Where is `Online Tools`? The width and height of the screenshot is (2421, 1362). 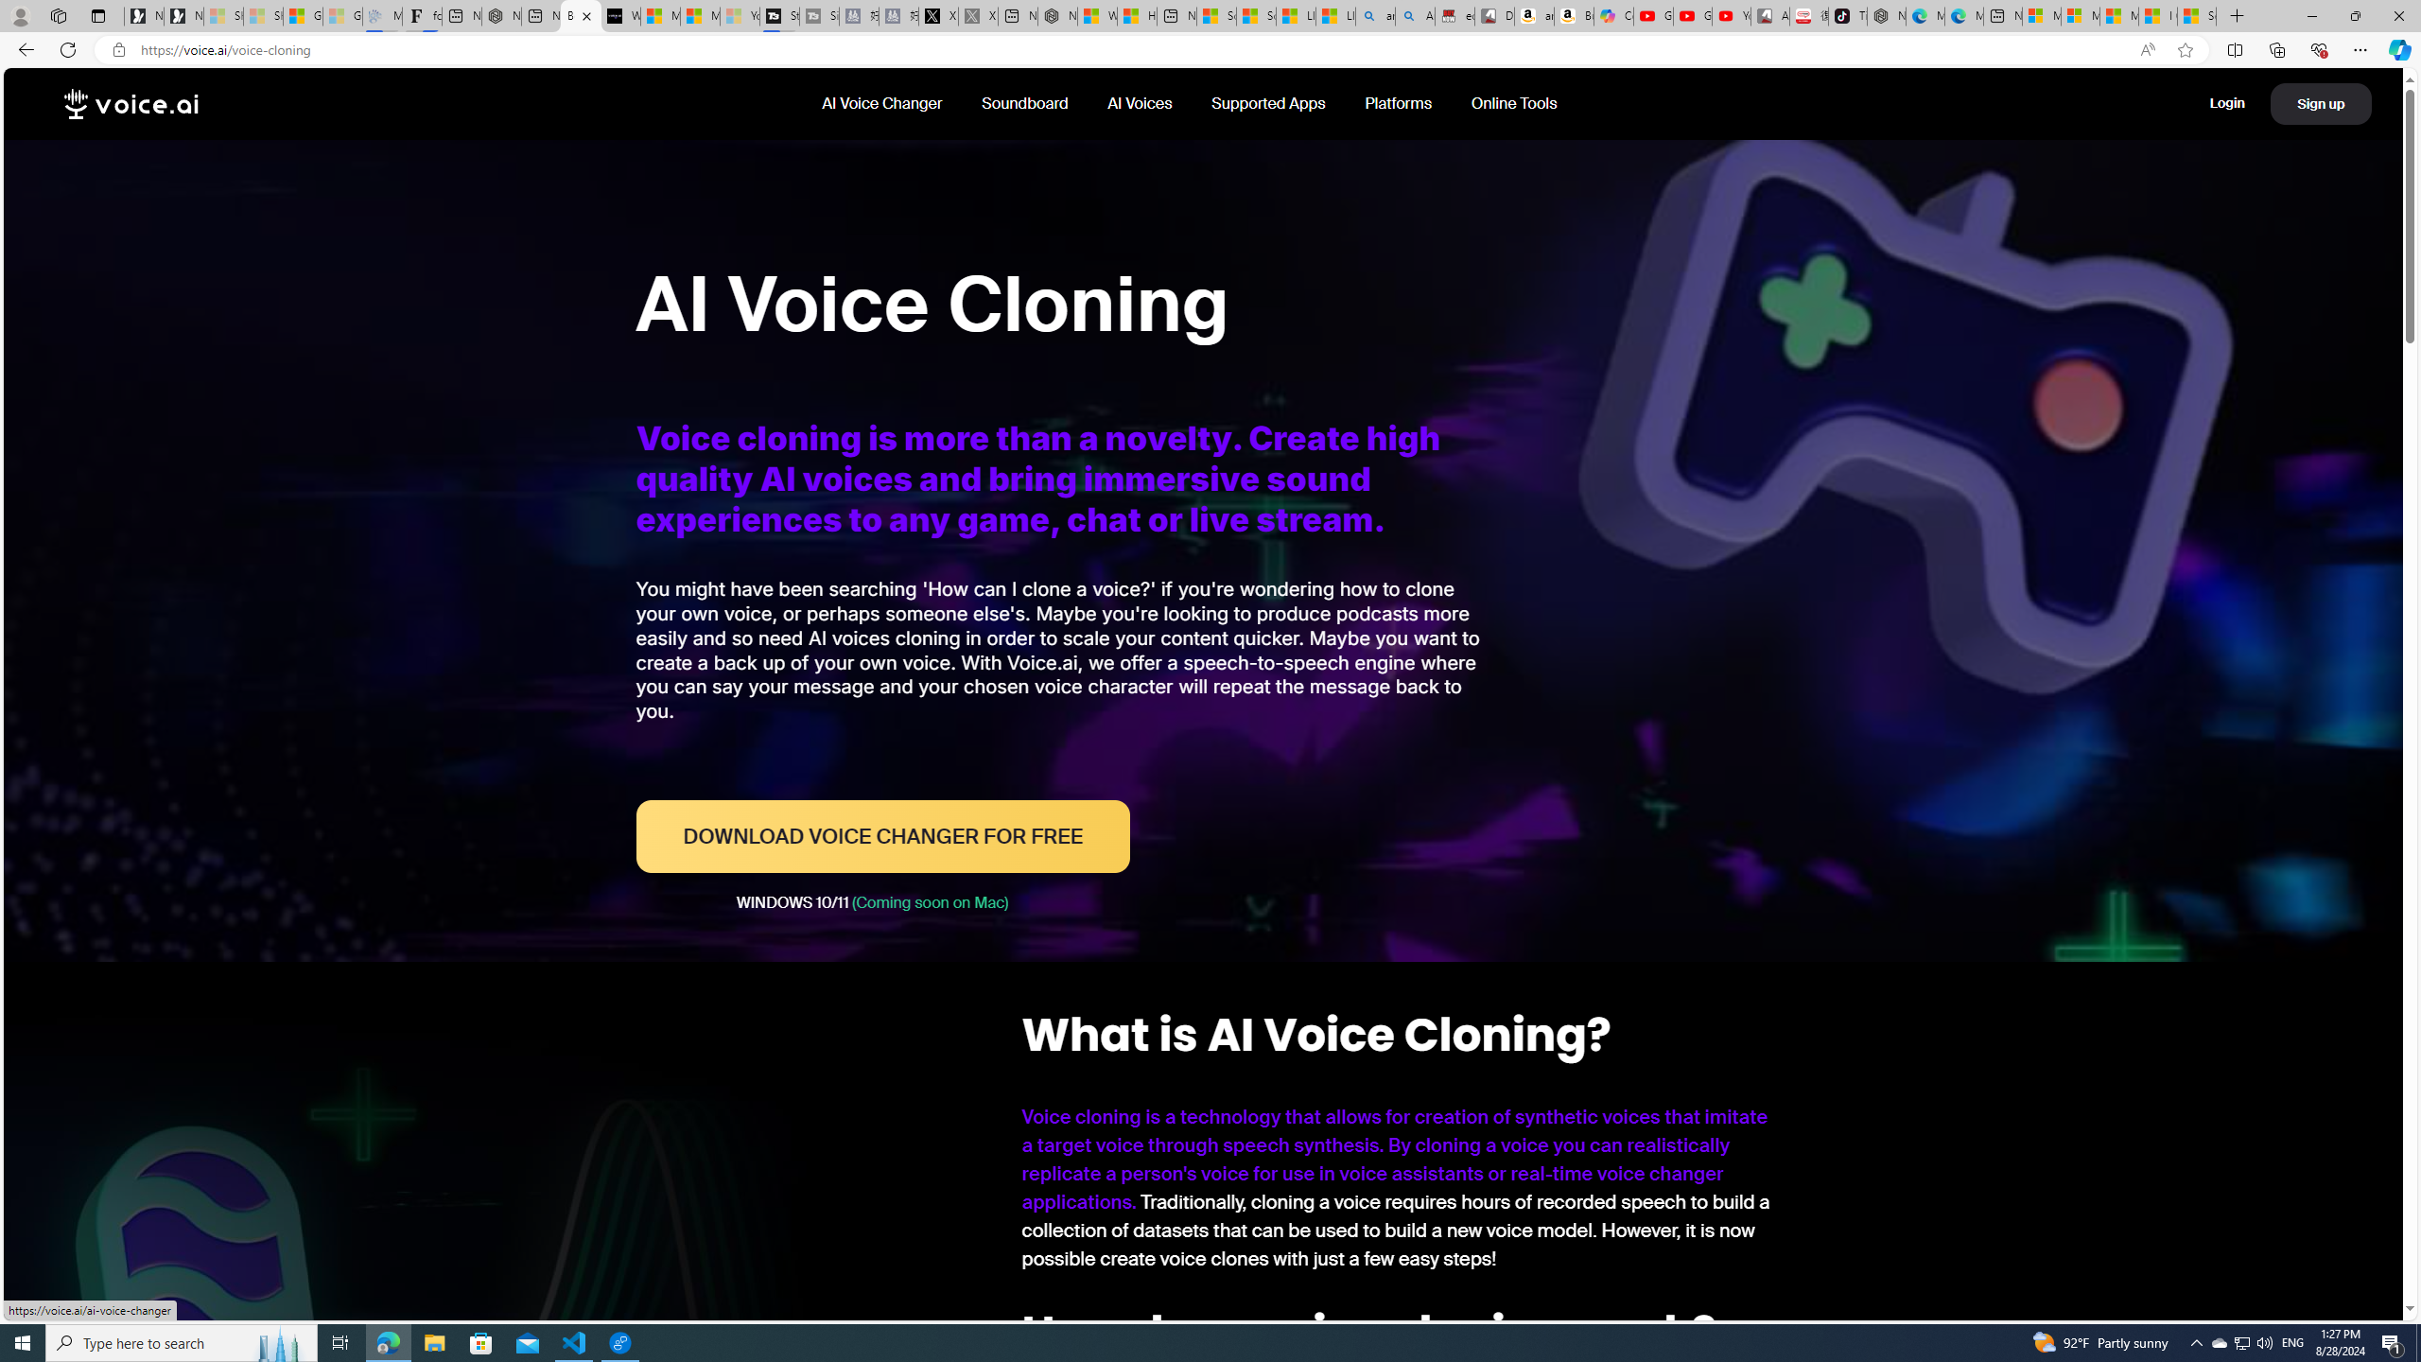 Online Tools is located at coordinates (1513, 103).